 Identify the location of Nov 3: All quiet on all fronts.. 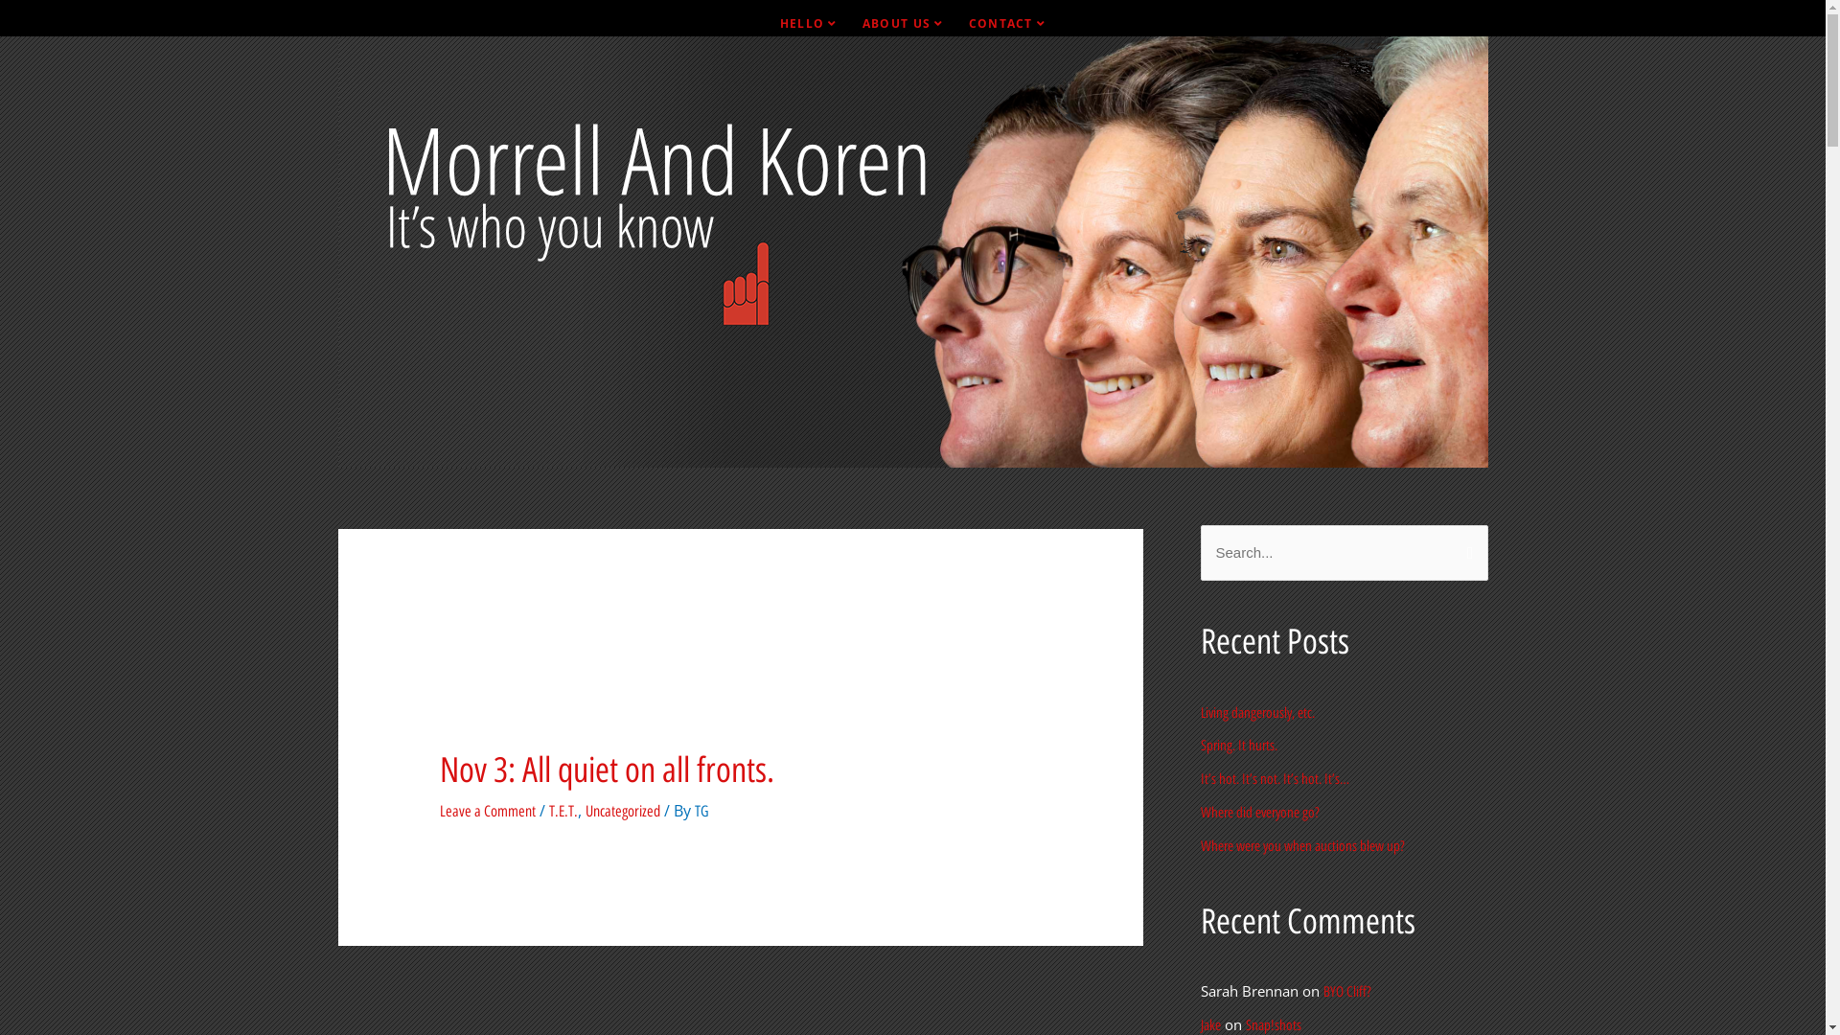
(608, 770).